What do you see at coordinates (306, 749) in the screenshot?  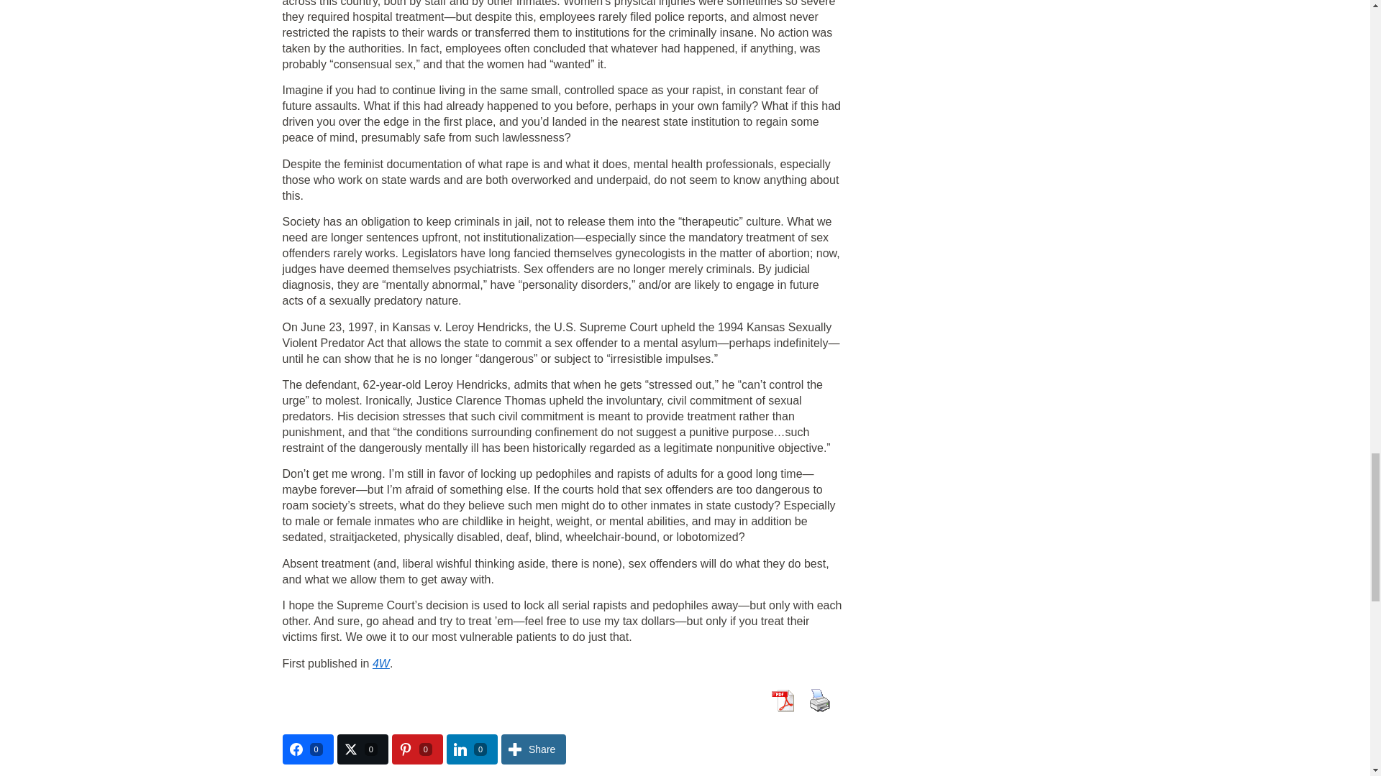 I see `Share on Facebook` at bounding box center [306, 749].